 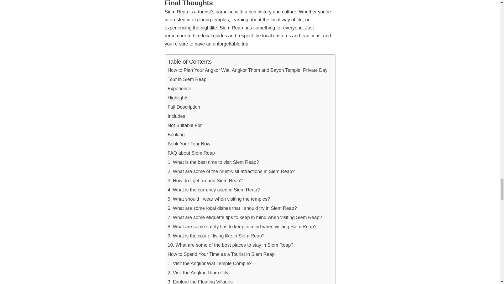 What do you see at coordinates (231, 171) in the screenshot?
I see `2. What are some of the must-visit attractions in Siem Reap?` at bounding box center [231, 171].